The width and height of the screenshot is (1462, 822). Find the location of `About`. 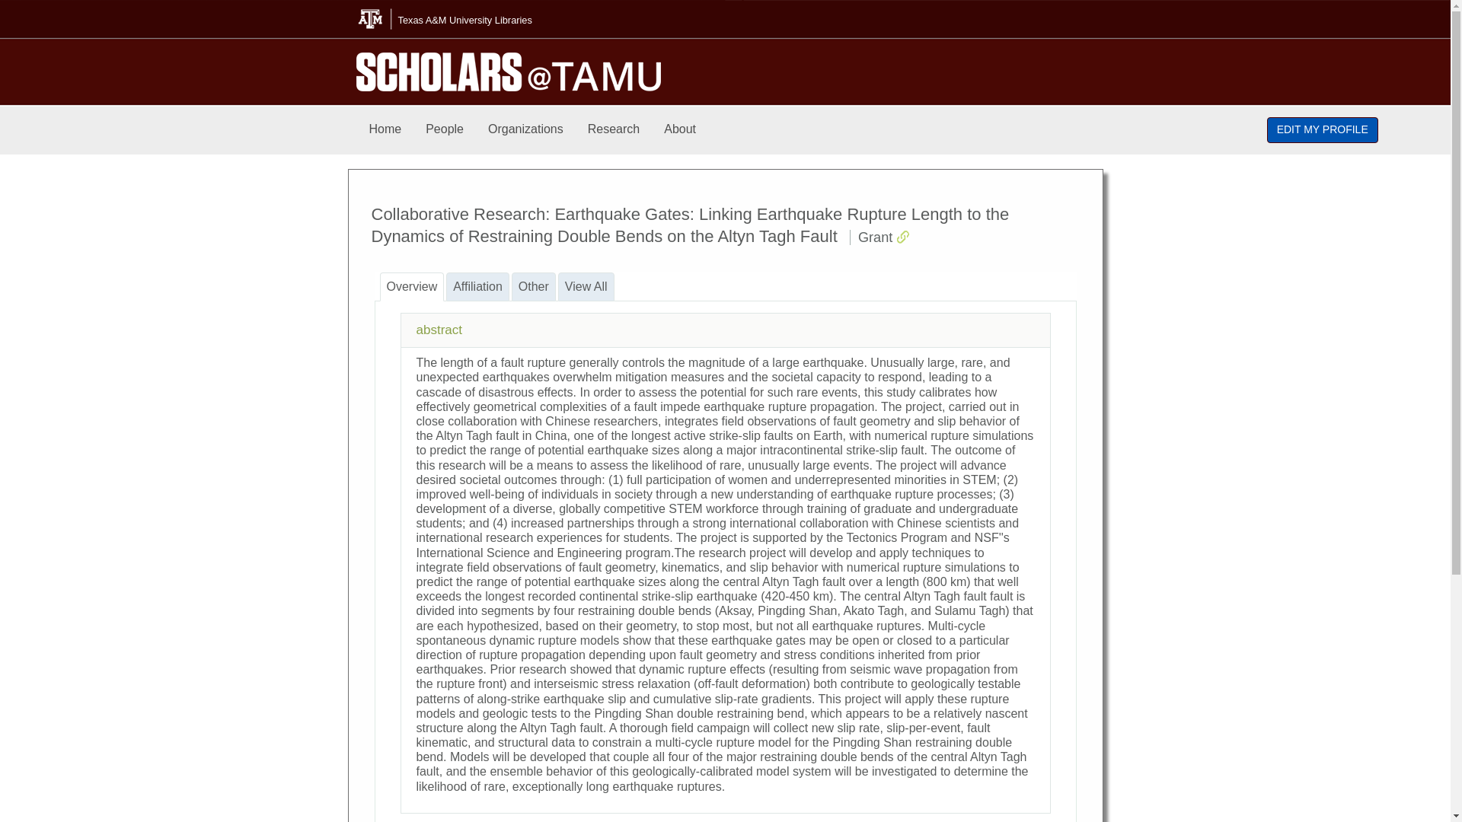

About is located at coordinates (679, 129).